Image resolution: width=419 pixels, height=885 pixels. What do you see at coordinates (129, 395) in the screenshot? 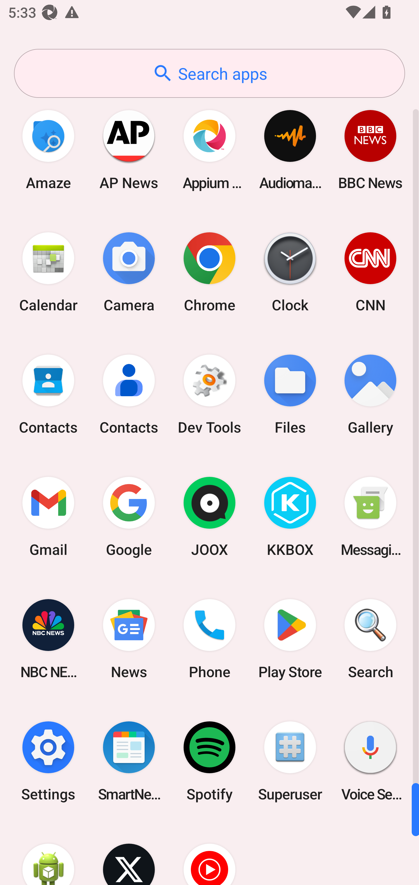
I see `Contacts` at bounding box center [129, 395].